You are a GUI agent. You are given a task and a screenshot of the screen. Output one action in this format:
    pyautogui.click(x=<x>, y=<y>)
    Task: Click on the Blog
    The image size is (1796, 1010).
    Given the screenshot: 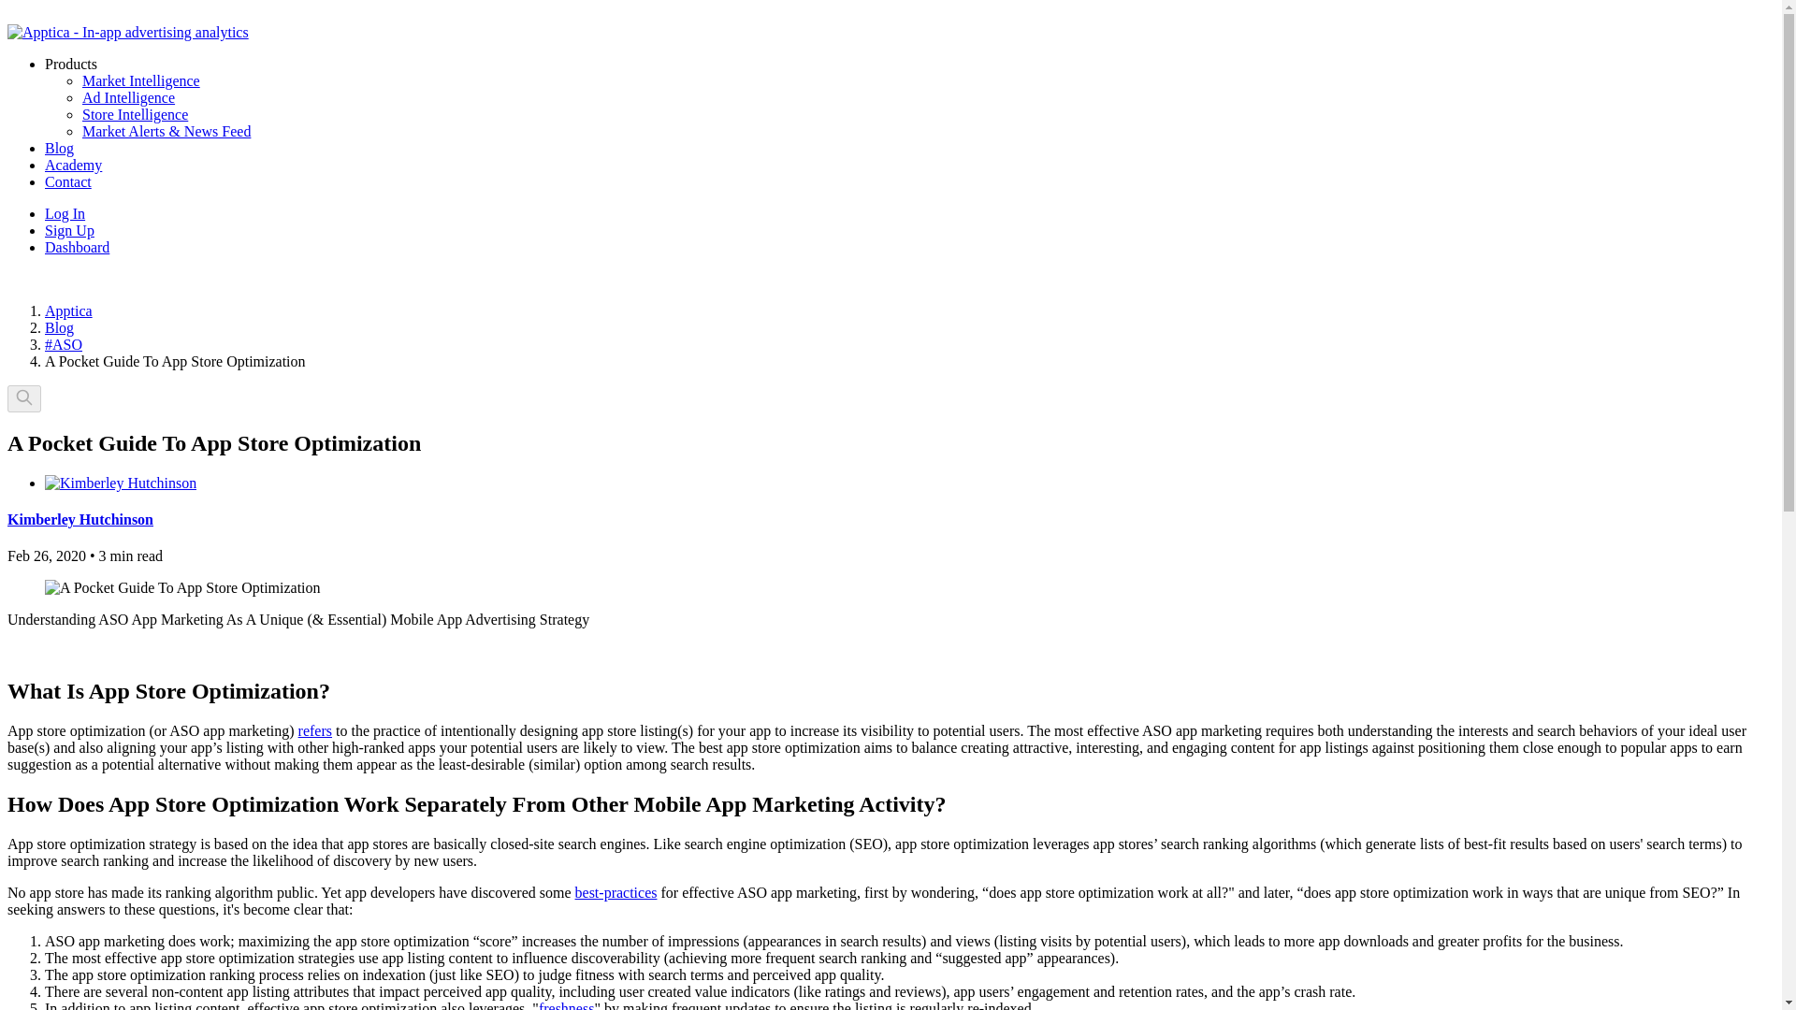 What is the action you would take?
    pyautogui.click(x=59, y=148)
    